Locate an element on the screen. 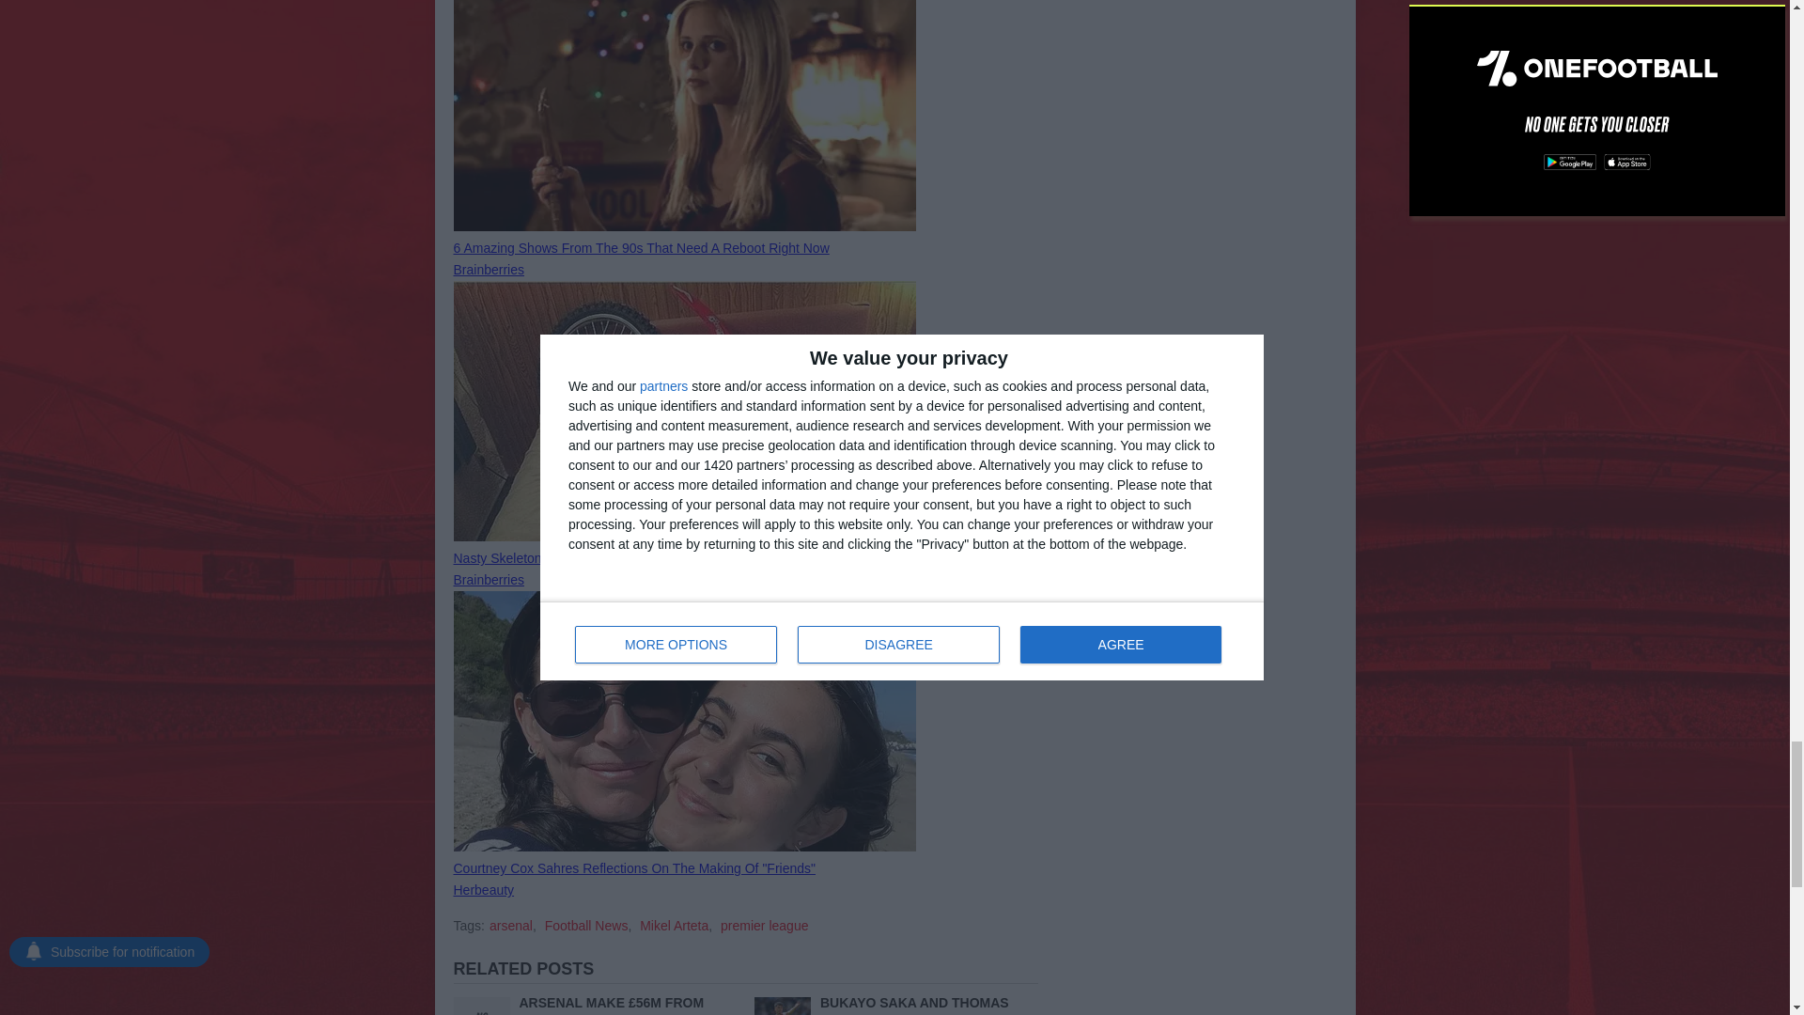 Image resolution: width=1804 pixels, height=1015 pixels. Football News is located at coordinates (586, 925).